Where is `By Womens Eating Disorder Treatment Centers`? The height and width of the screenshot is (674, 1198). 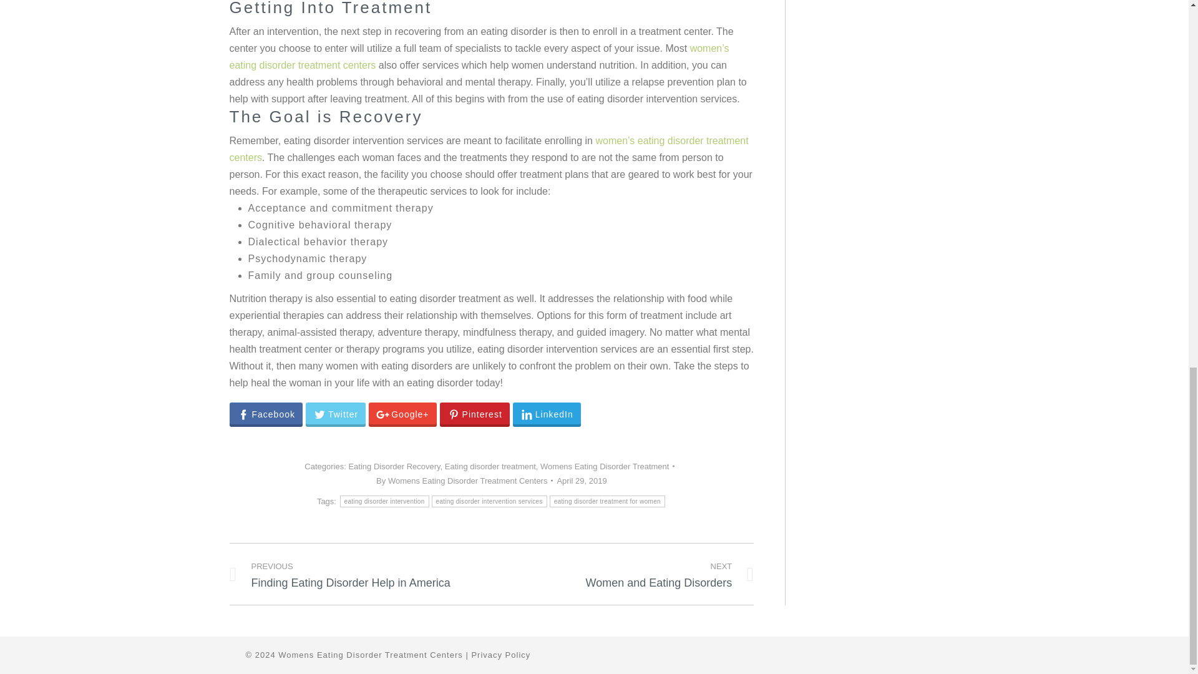 By Womens Eating Disorder Treatment Centers is located at coordinates (394, 466).